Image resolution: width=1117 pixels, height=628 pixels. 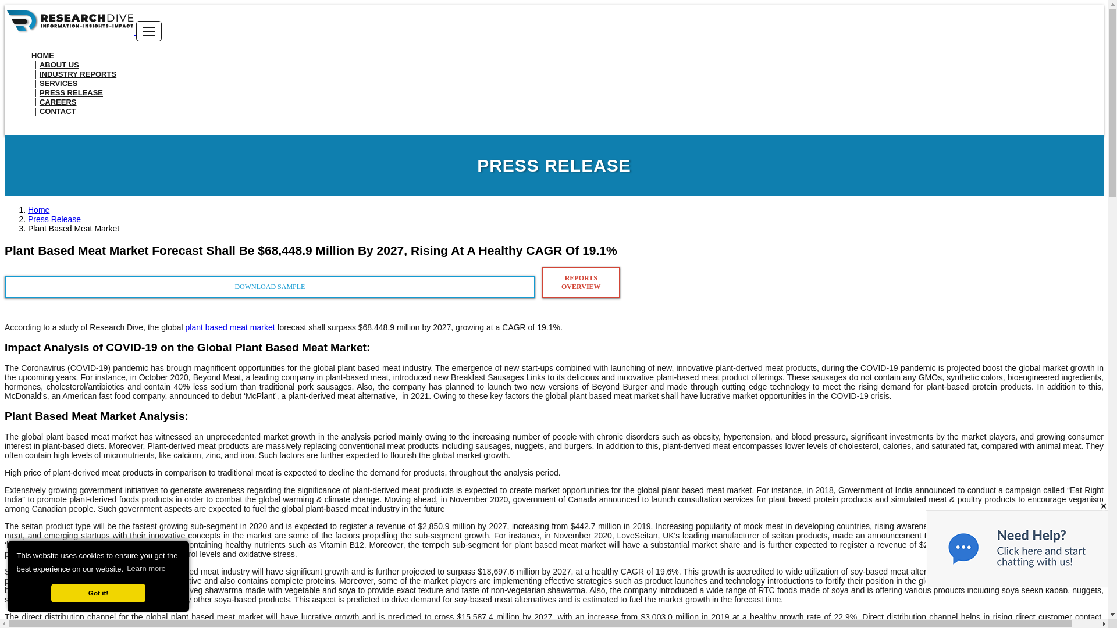 What do you see at coordinates (1024, 601) in the screenshot?
I see `LiveChat chat widget` at bounding box center [1024, 601].